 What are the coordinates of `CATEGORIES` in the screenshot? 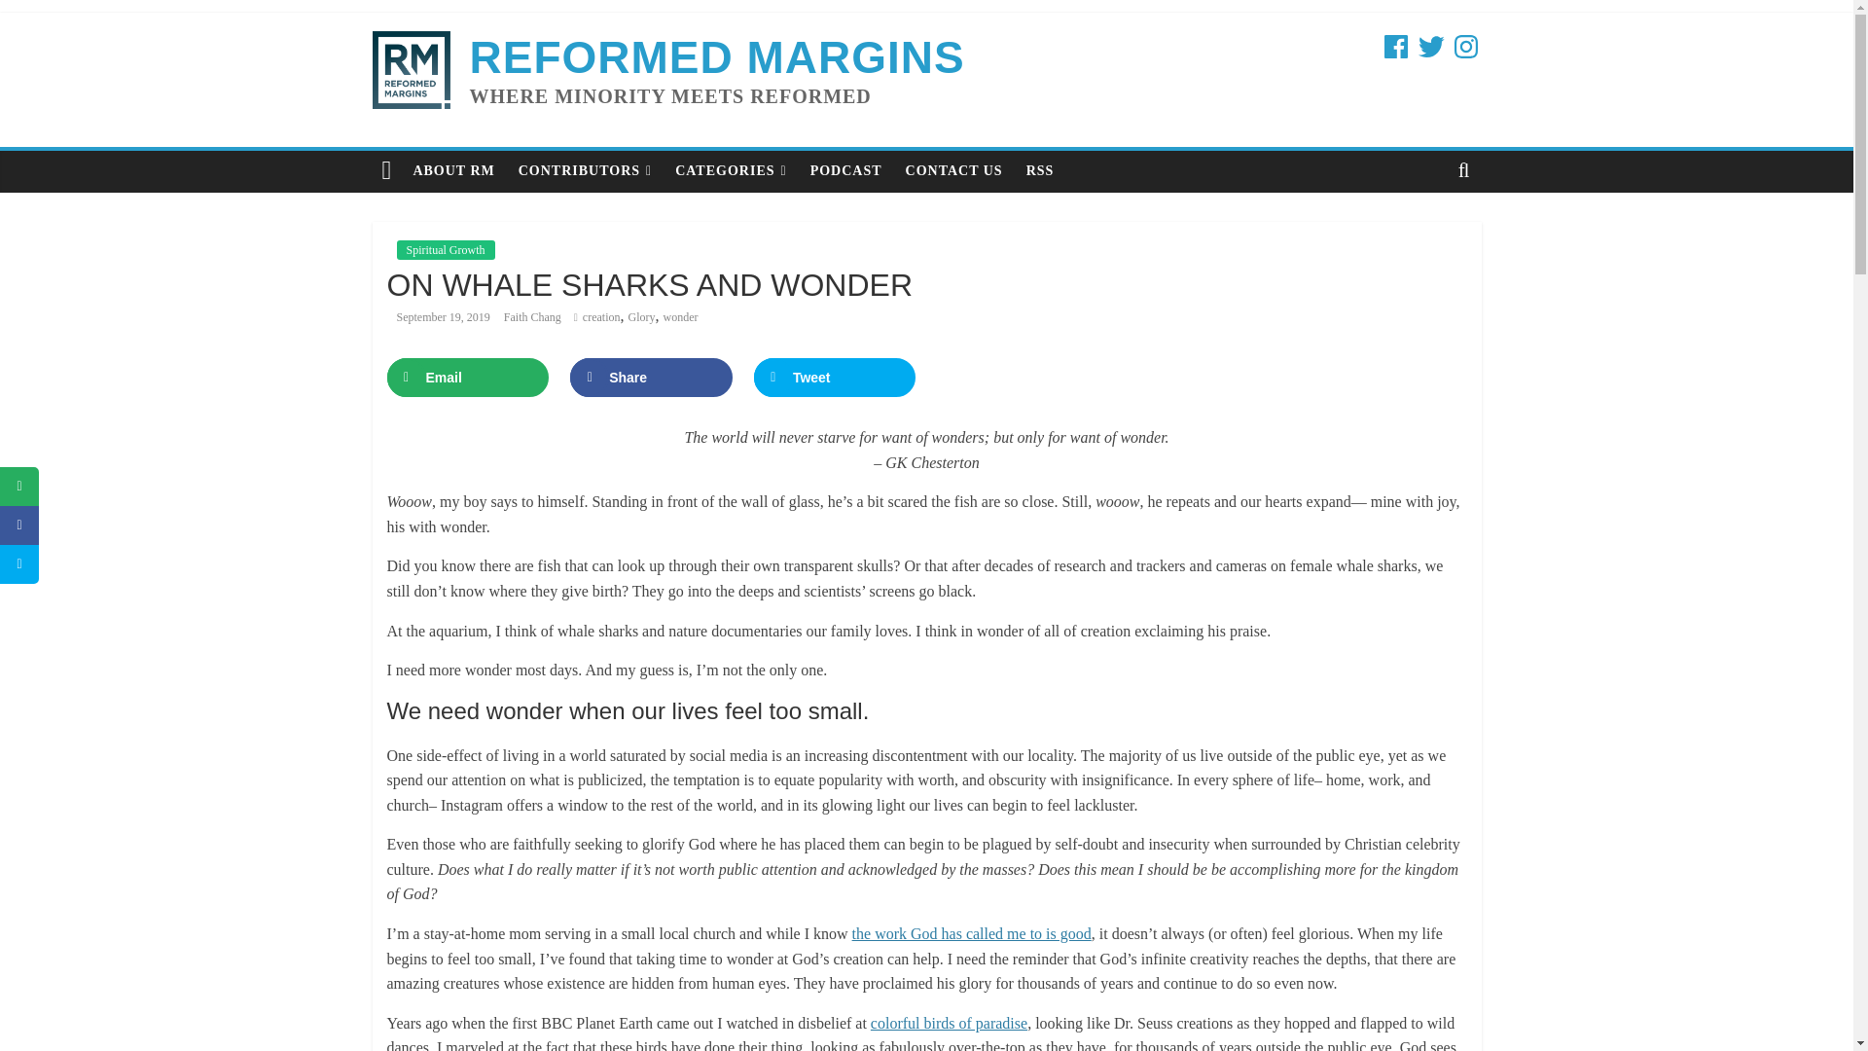 It's located at (730, 171).